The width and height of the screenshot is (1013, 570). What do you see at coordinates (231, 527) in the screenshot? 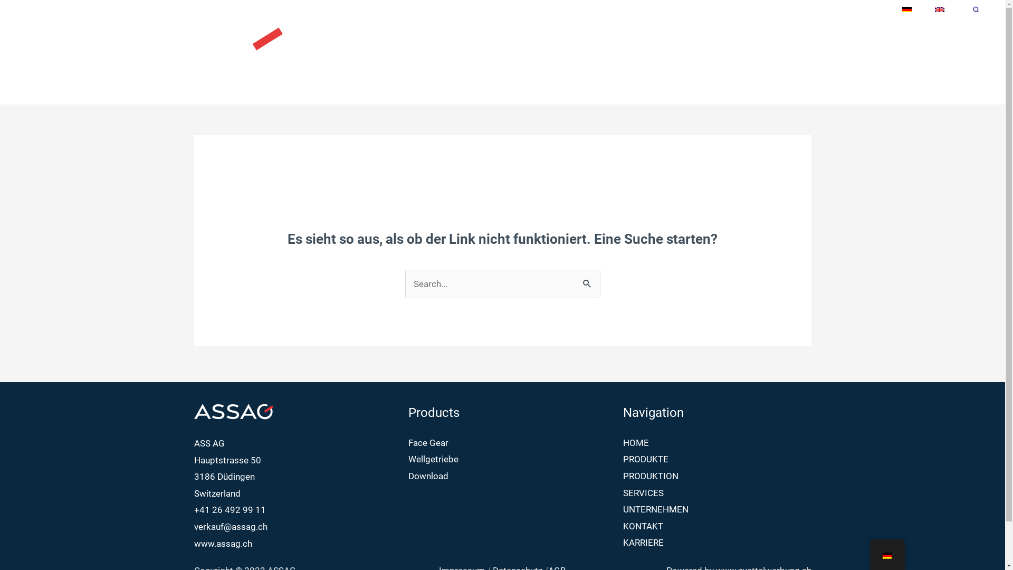
I see `verkauf@assag.ch` at bounding box center [231, 527].